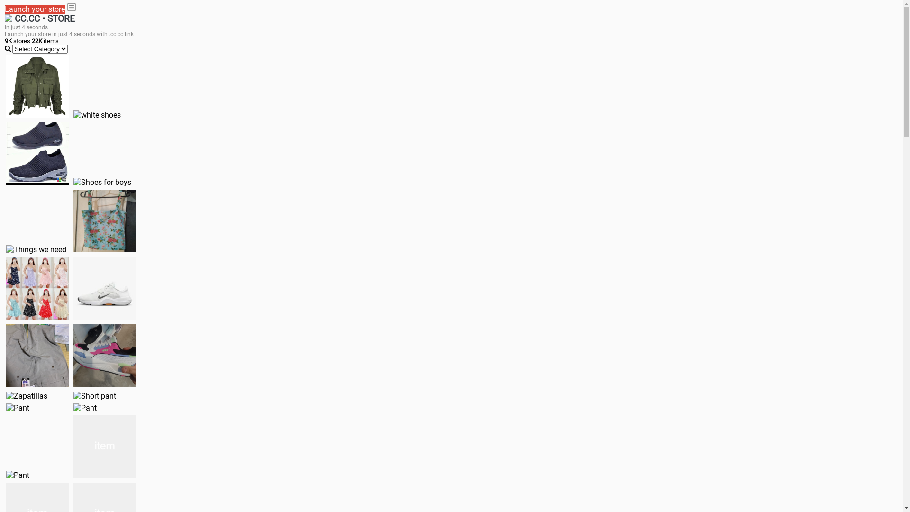  I want to click on Short pant, so click(95, 396).